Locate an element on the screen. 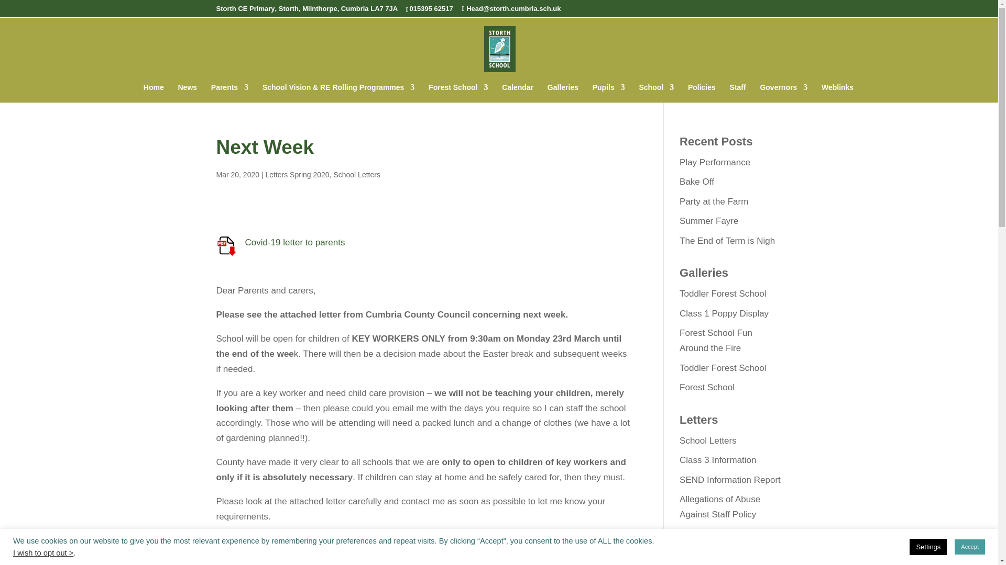 Image resolution: width=1006 pixels, height=565 pixels. Home is located at coordinates (154, 93).